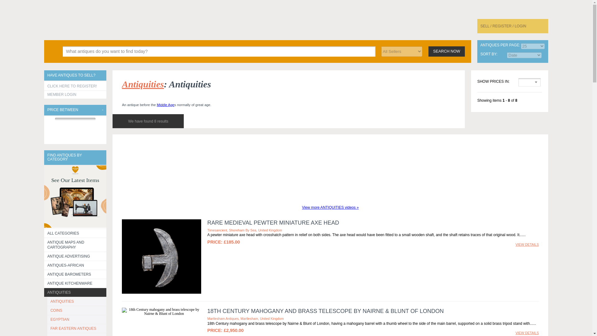 Image resolution: width=597 pixels, height=336 pixels. I want to click on MEMBER LOGIN, so click(75, 95).